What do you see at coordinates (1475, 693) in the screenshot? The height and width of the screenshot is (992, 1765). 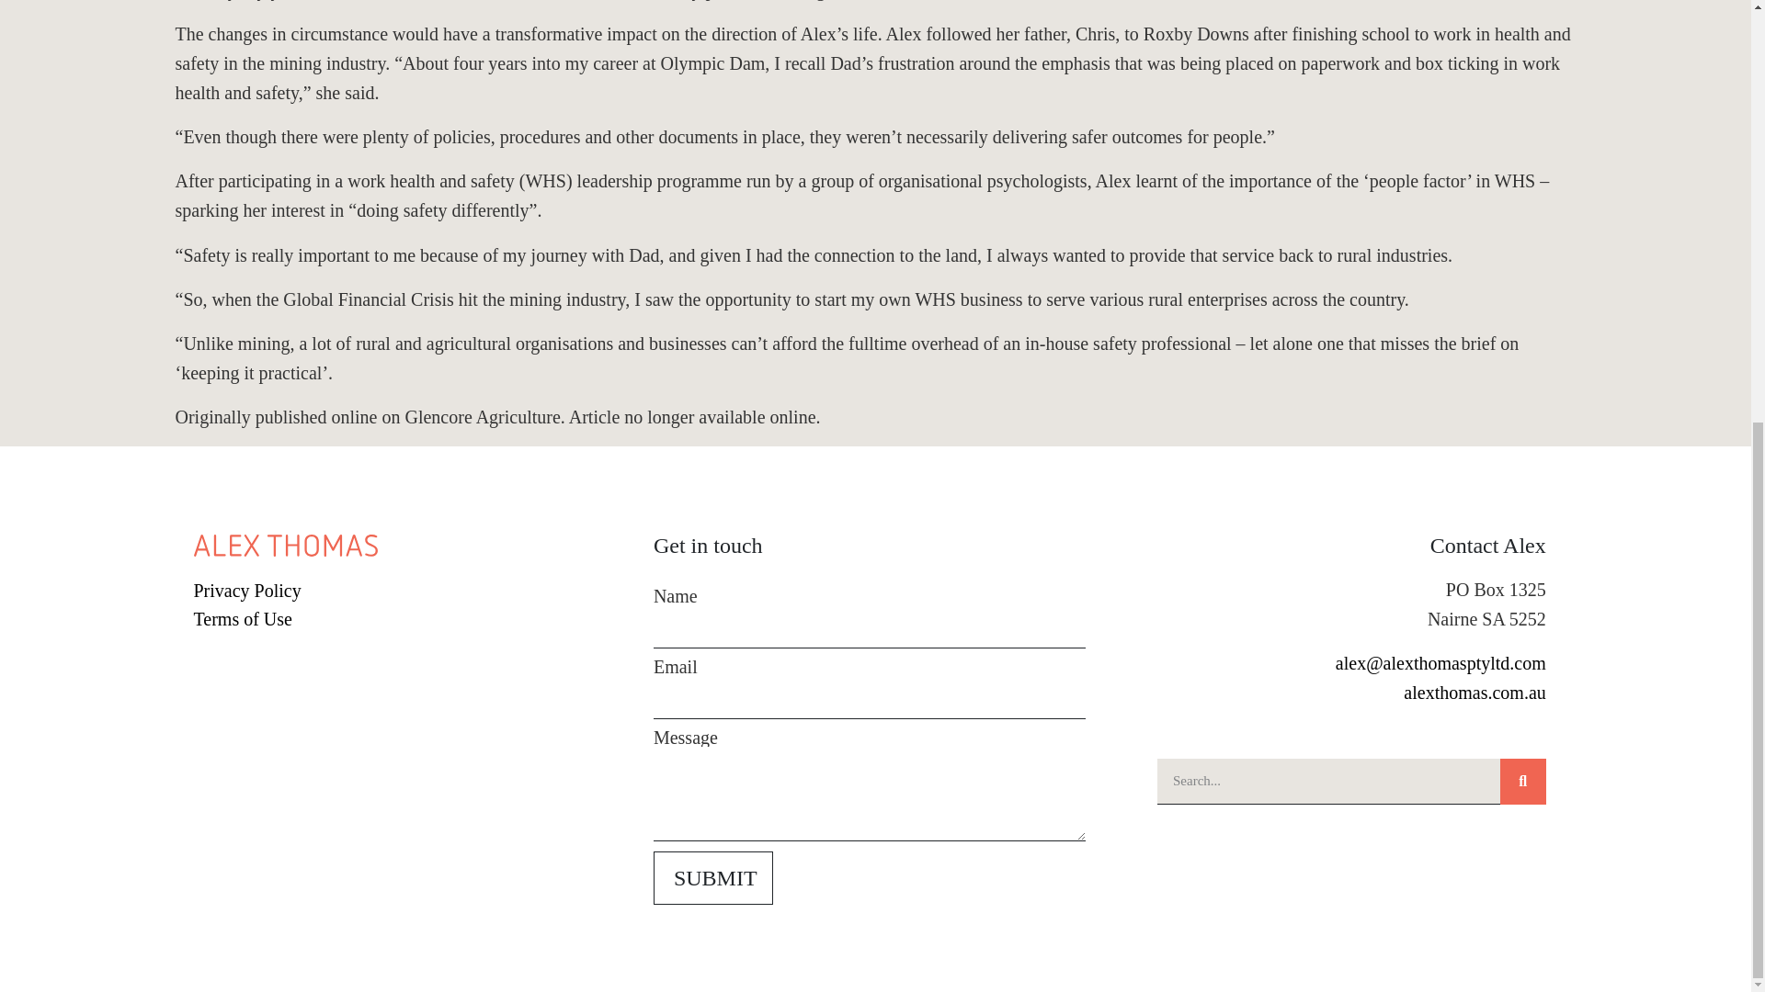 I see `alexthomas.com.au` at bounding box center [1475, 693].